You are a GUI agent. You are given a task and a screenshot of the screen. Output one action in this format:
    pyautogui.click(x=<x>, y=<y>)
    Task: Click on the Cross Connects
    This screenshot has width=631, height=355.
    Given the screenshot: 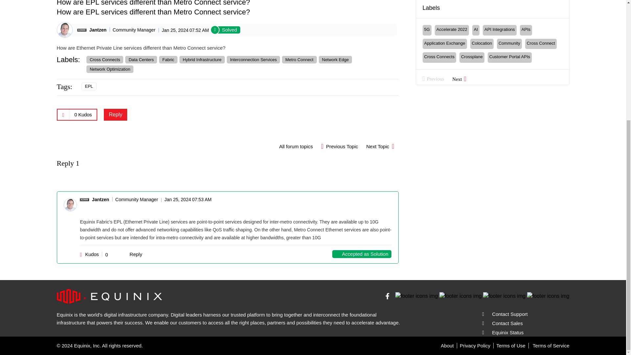 What is the action you would take?
    pyautogui.click(x=105, y=59)
    